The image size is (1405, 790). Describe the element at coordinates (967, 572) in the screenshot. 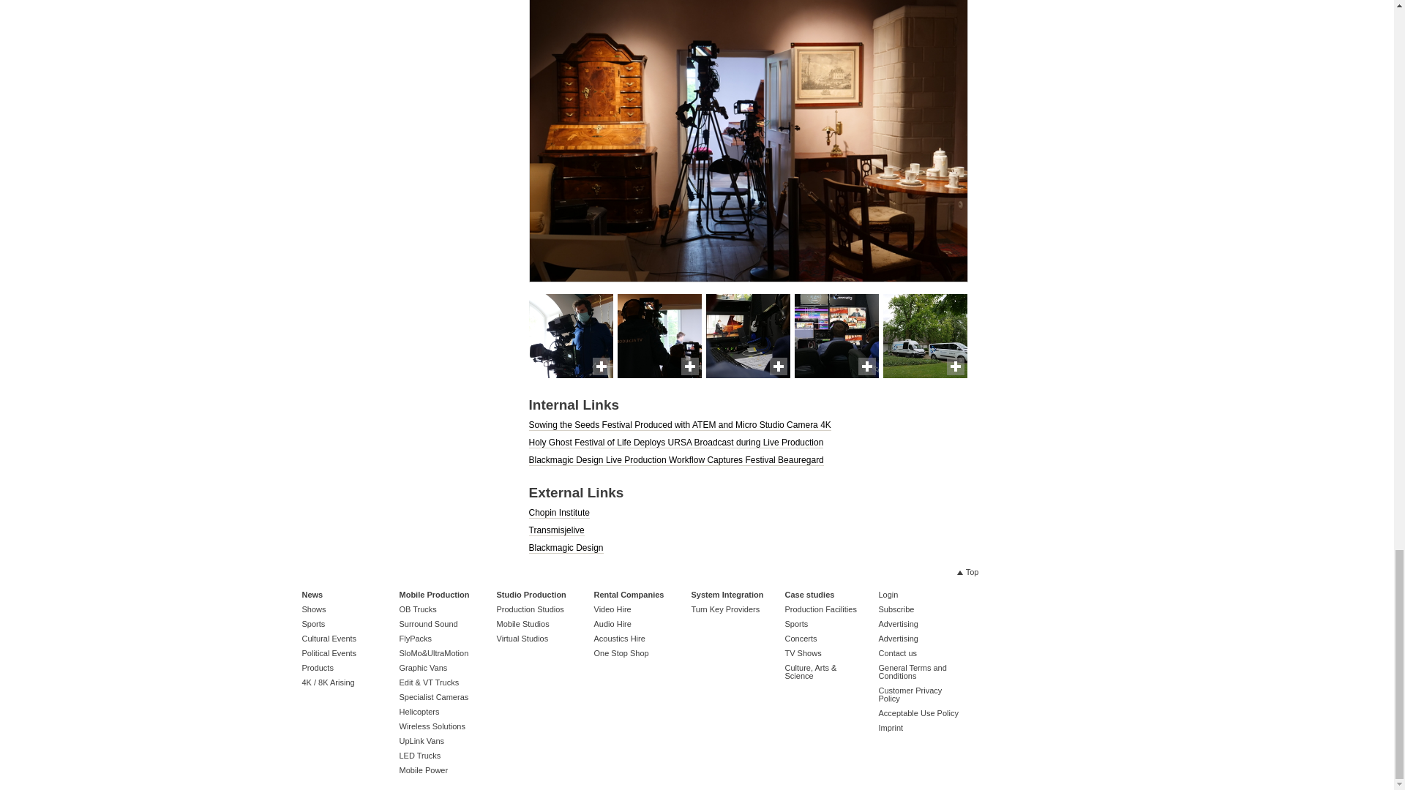

I see `Top` at that location.